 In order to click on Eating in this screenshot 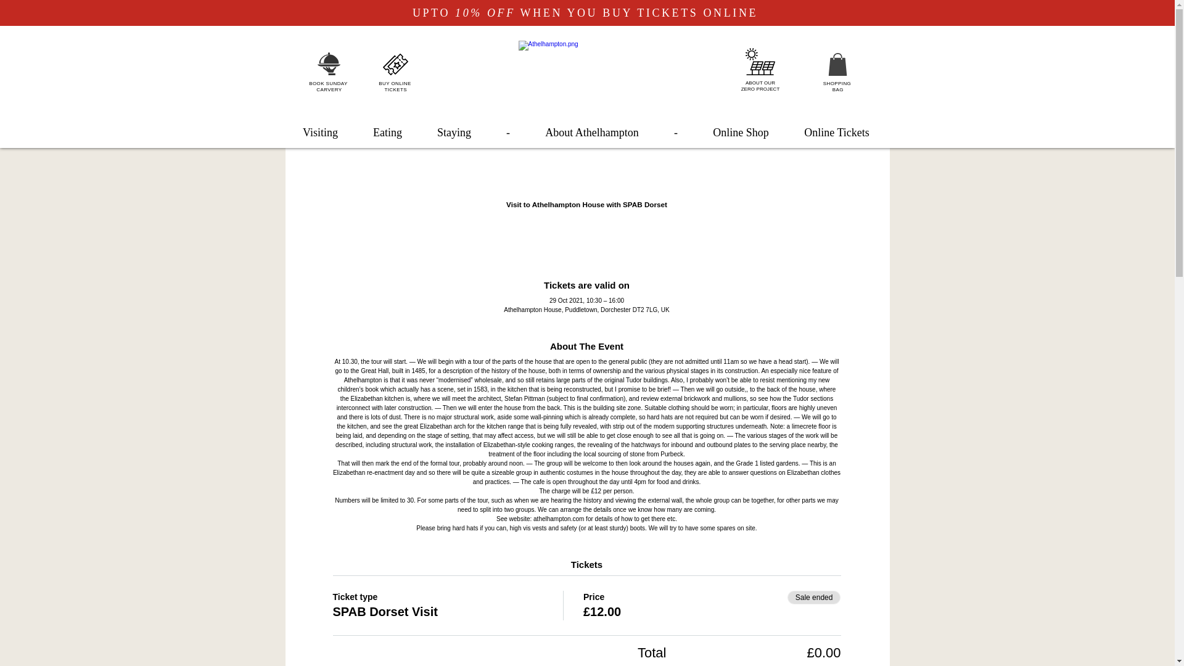, I will do `click(387, 132)`.